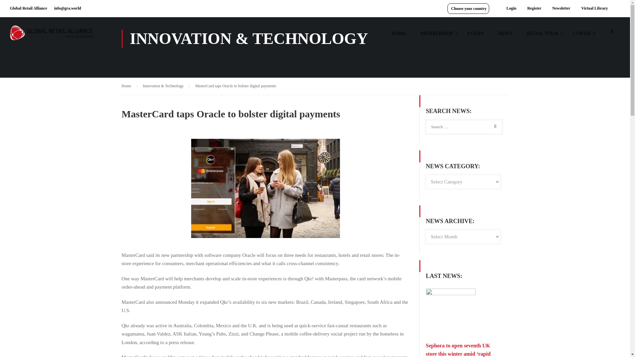 This screenshot has width=635, height=357. Describe the element at coordinates (399, 36) in the screenshot. I see `HOME` at that location.